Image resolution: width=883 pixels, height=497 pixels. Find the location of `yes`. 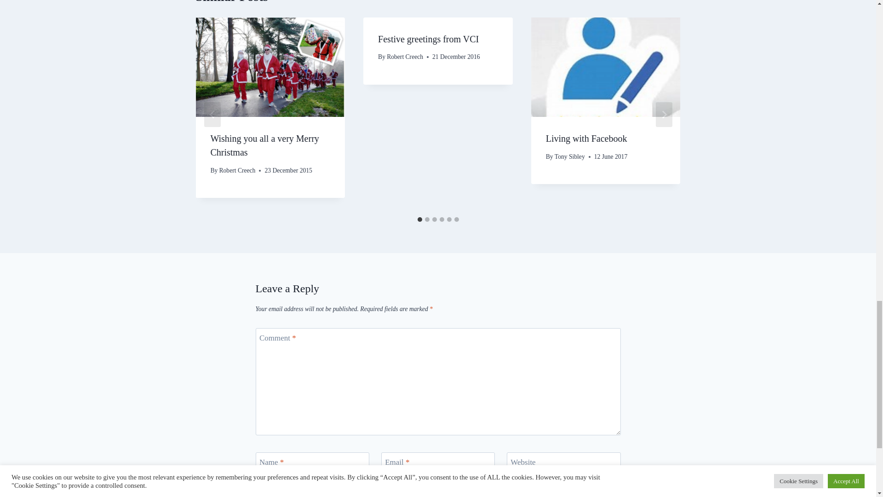

yes is located at coordinates (258, 489).